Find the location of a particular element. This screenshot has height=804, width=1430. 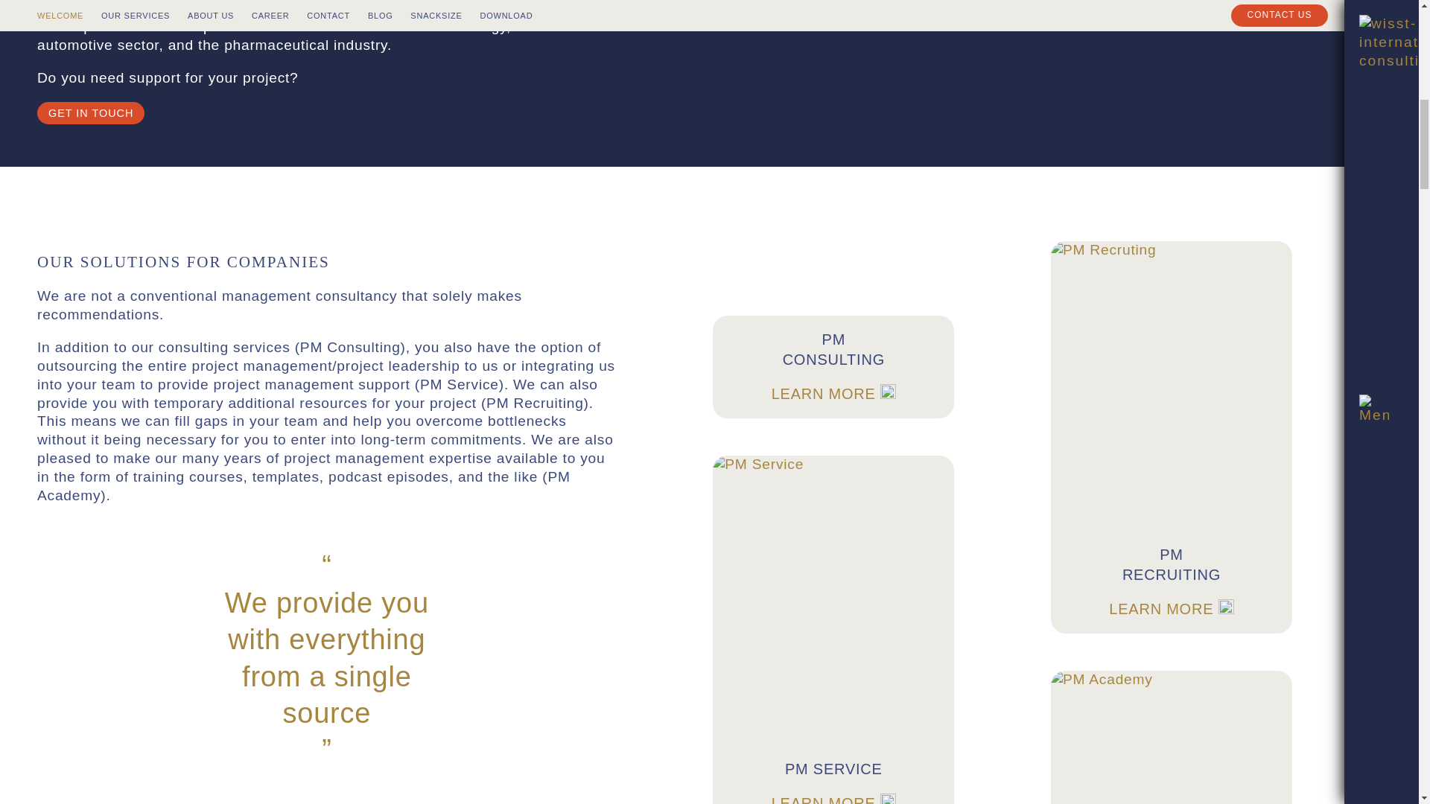

GET IN TOUCH is located at coordinates (91, 113).